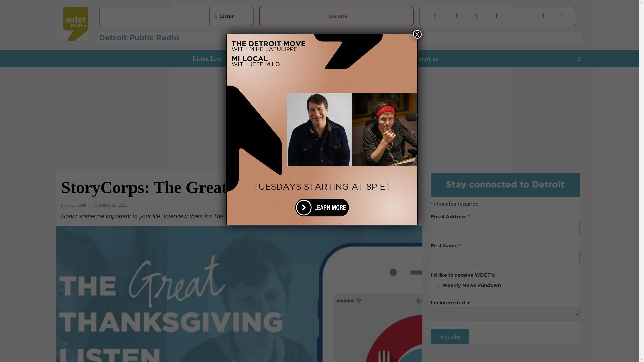  What do you see at coordinates (214, 59) in the screenshot?
I see `Listen Live` at bounding box center [214, 59].